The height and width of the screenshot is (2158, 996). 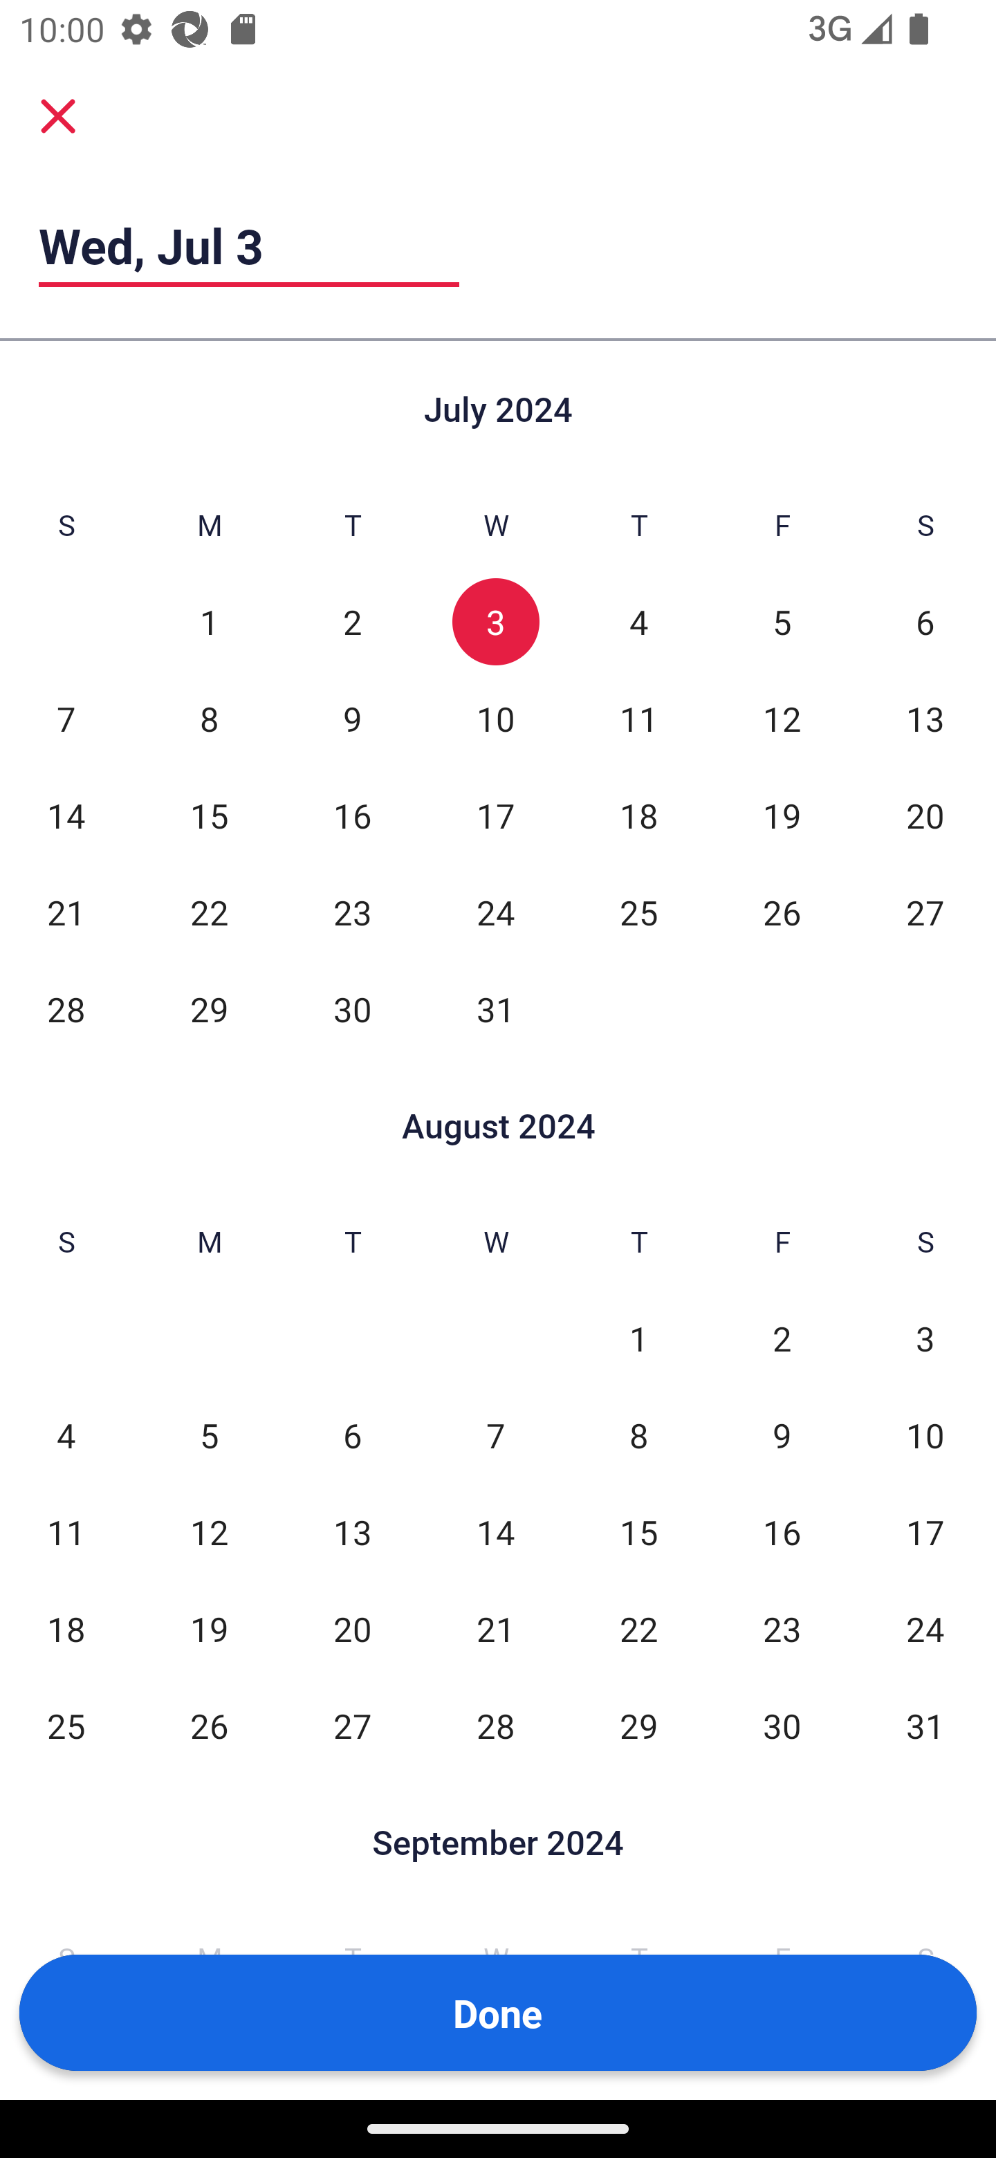 I want to click on 12 Mon, Aug 12, Not Selected, so click(x=209, y=1531).